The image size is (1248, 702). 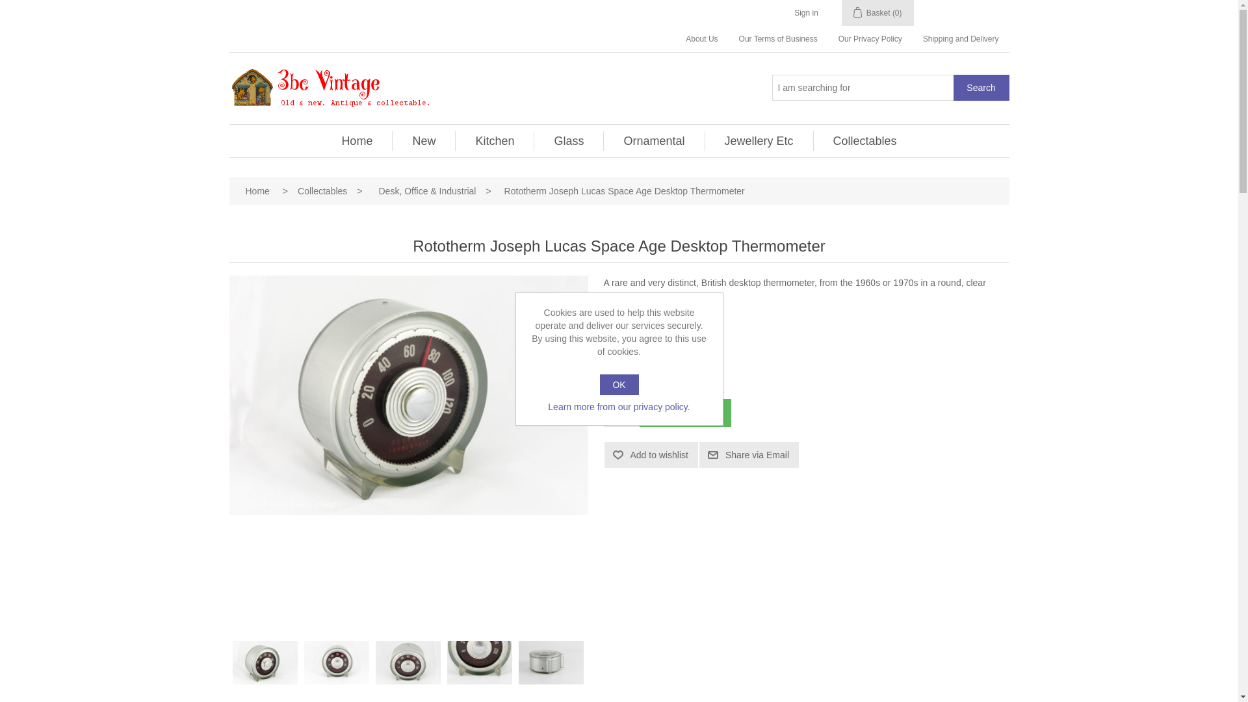 I want to click on Home, so click(x=357, y=141).